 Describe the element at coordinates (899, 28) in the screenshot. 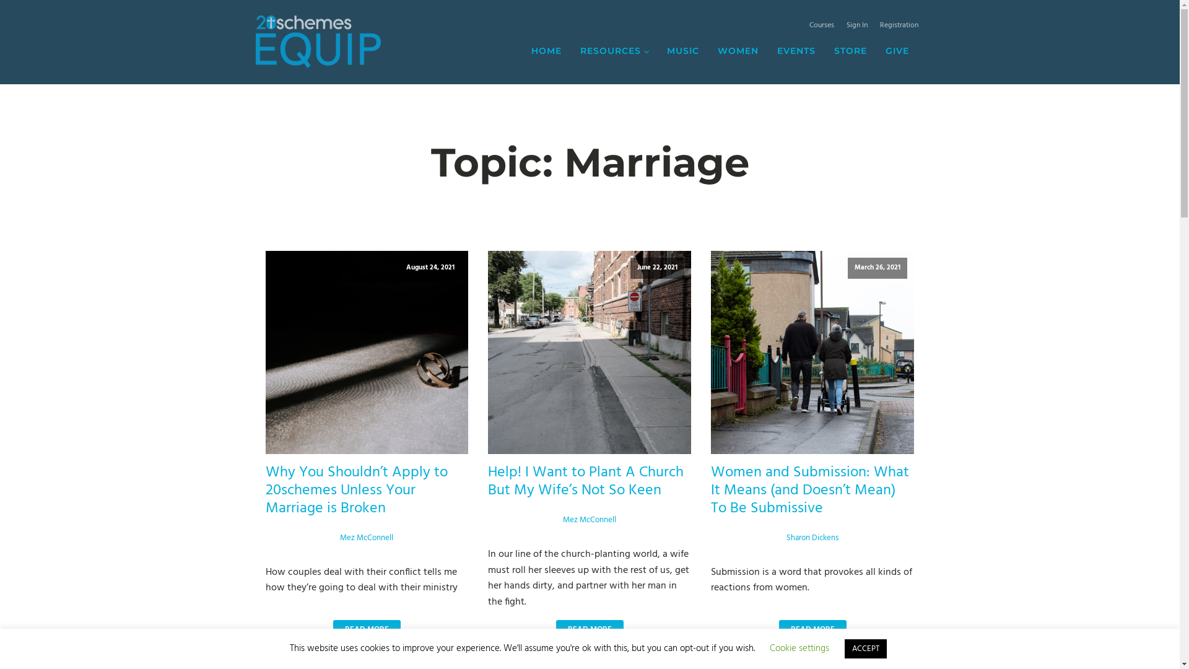

I see `Registration` at that location.